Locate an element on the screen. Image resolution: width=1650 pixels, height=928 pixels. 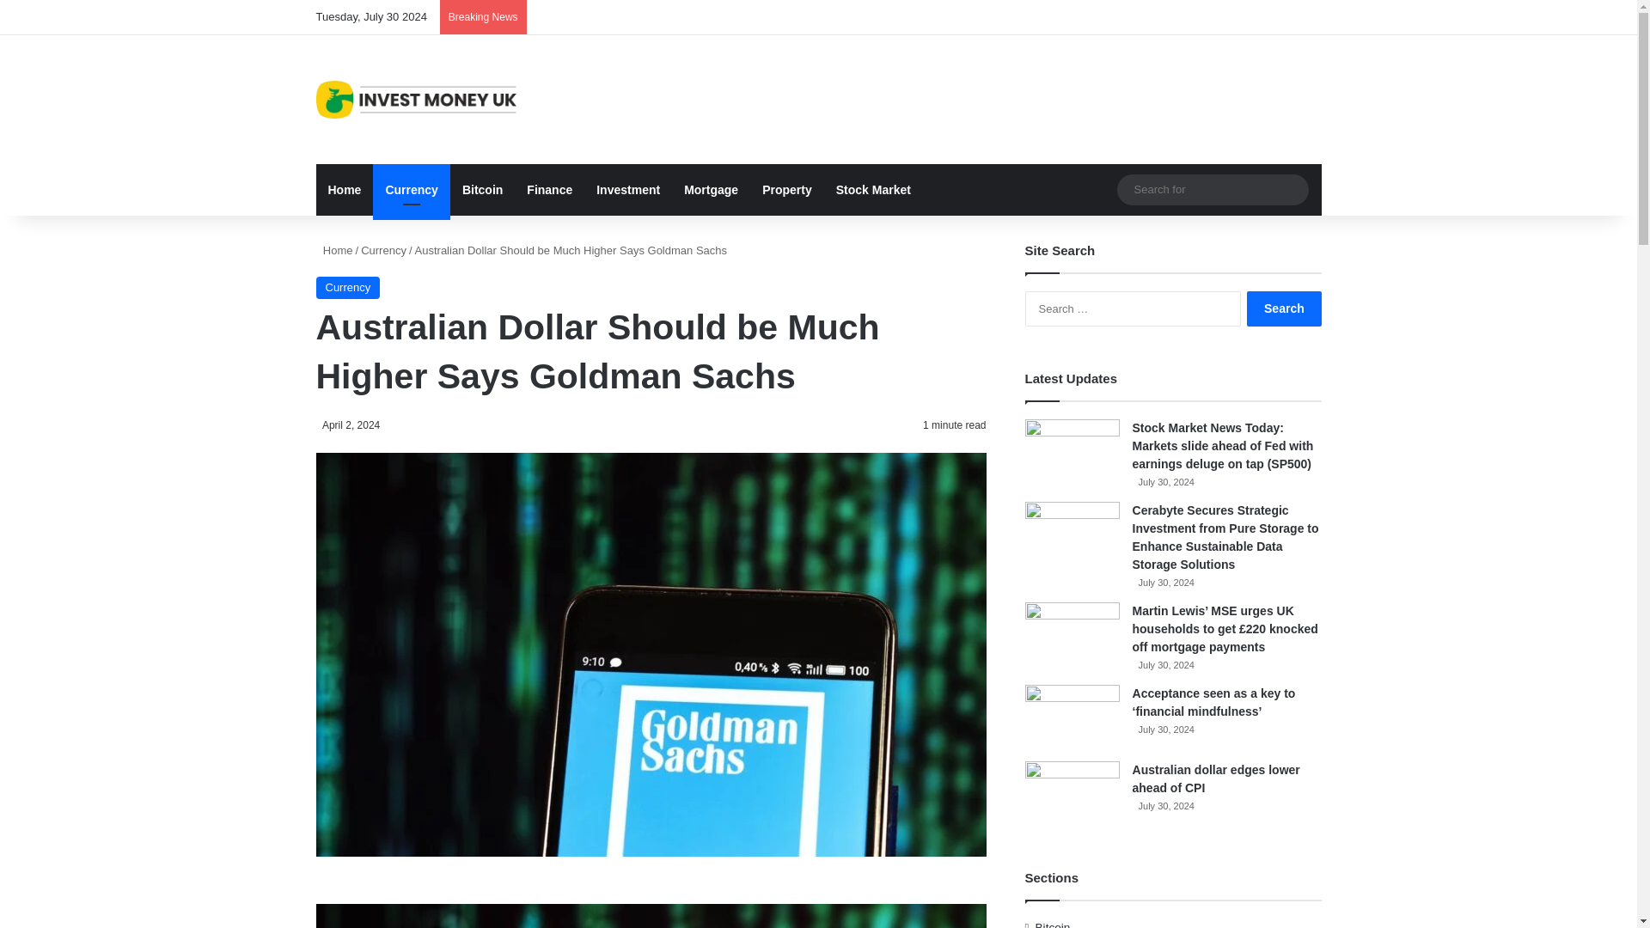
Search is located at coordinates (1284, 309).